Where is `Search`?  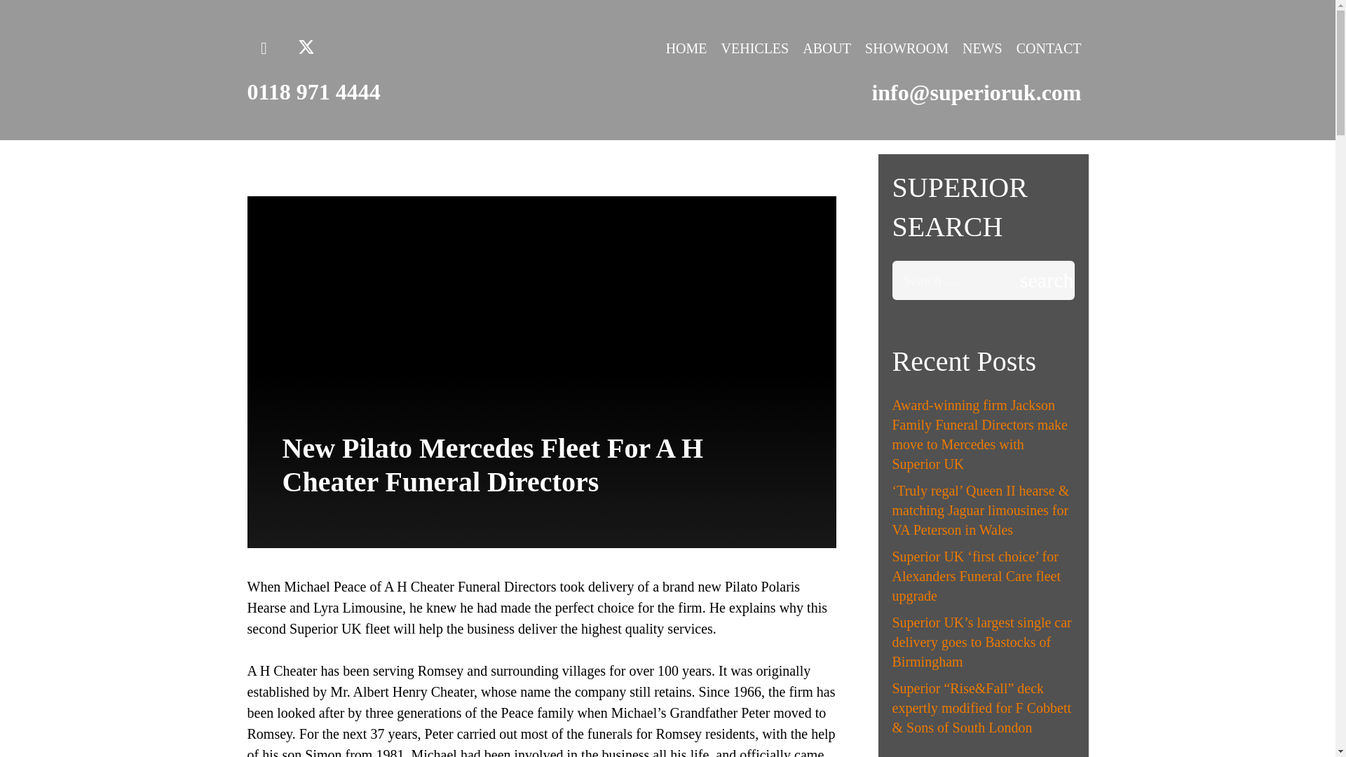 Search is located at coordinates (1032, 280).